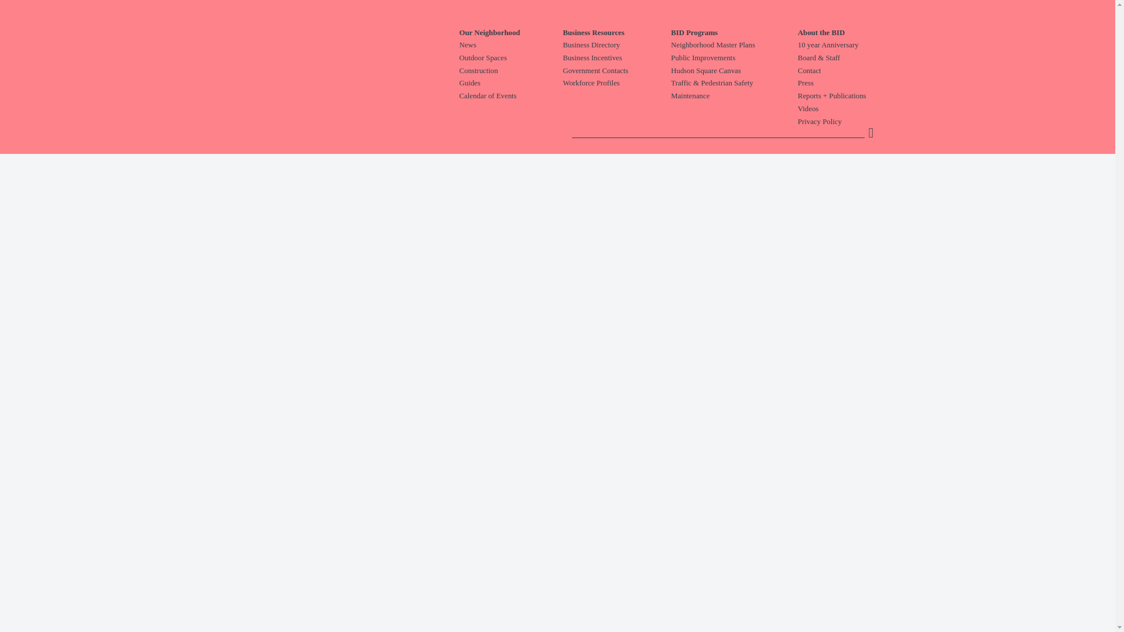 The width and height of the screenshot is (1124, 632). What do you see at coordinates (617, 33) in the screenshot?
I see `Business Resources` at bounding box center [617, 33].